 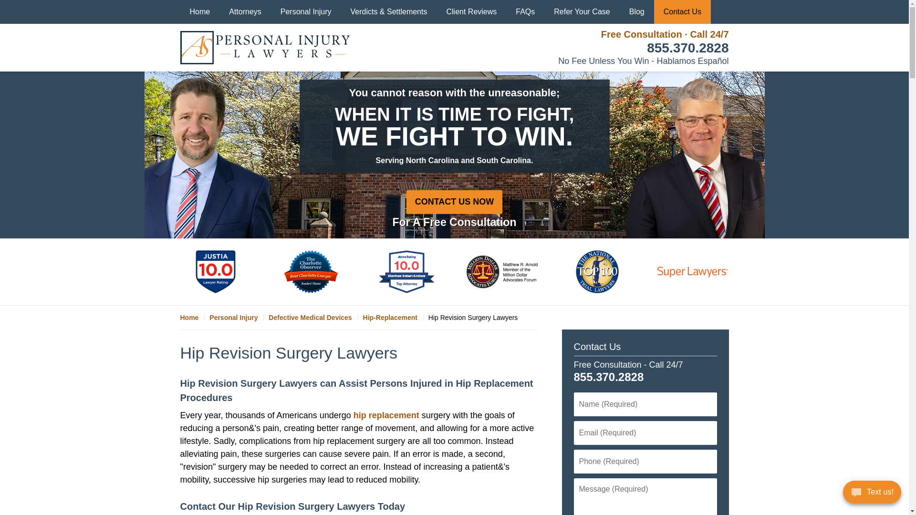 What do you see at coordinates (682, 11) in the screenshot?
I see `Contact Us` at bounding box center [682, 11].